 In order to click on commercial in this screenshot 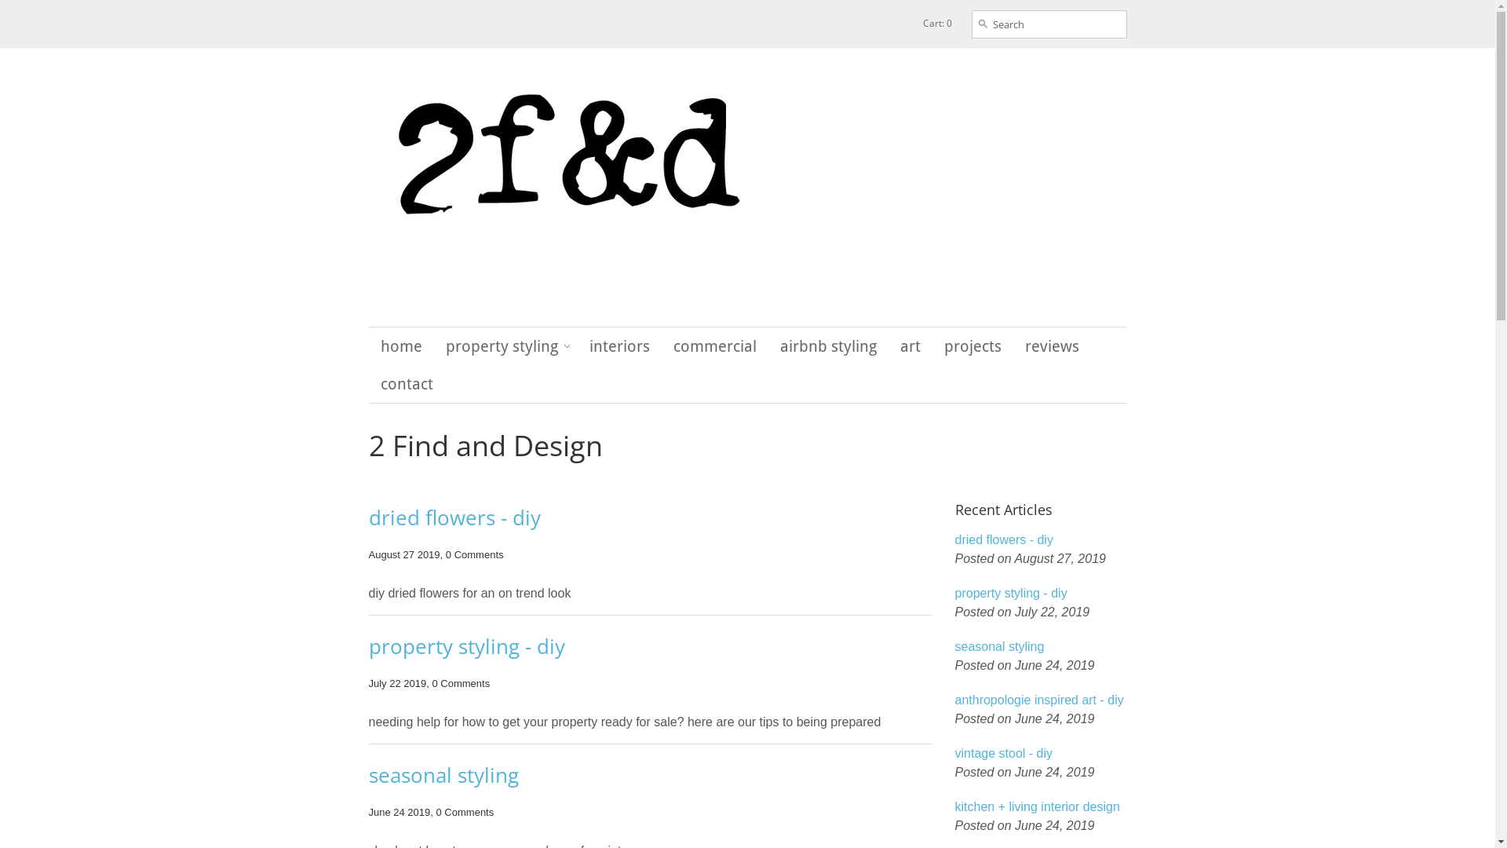, I will do `click(714, 346)`.